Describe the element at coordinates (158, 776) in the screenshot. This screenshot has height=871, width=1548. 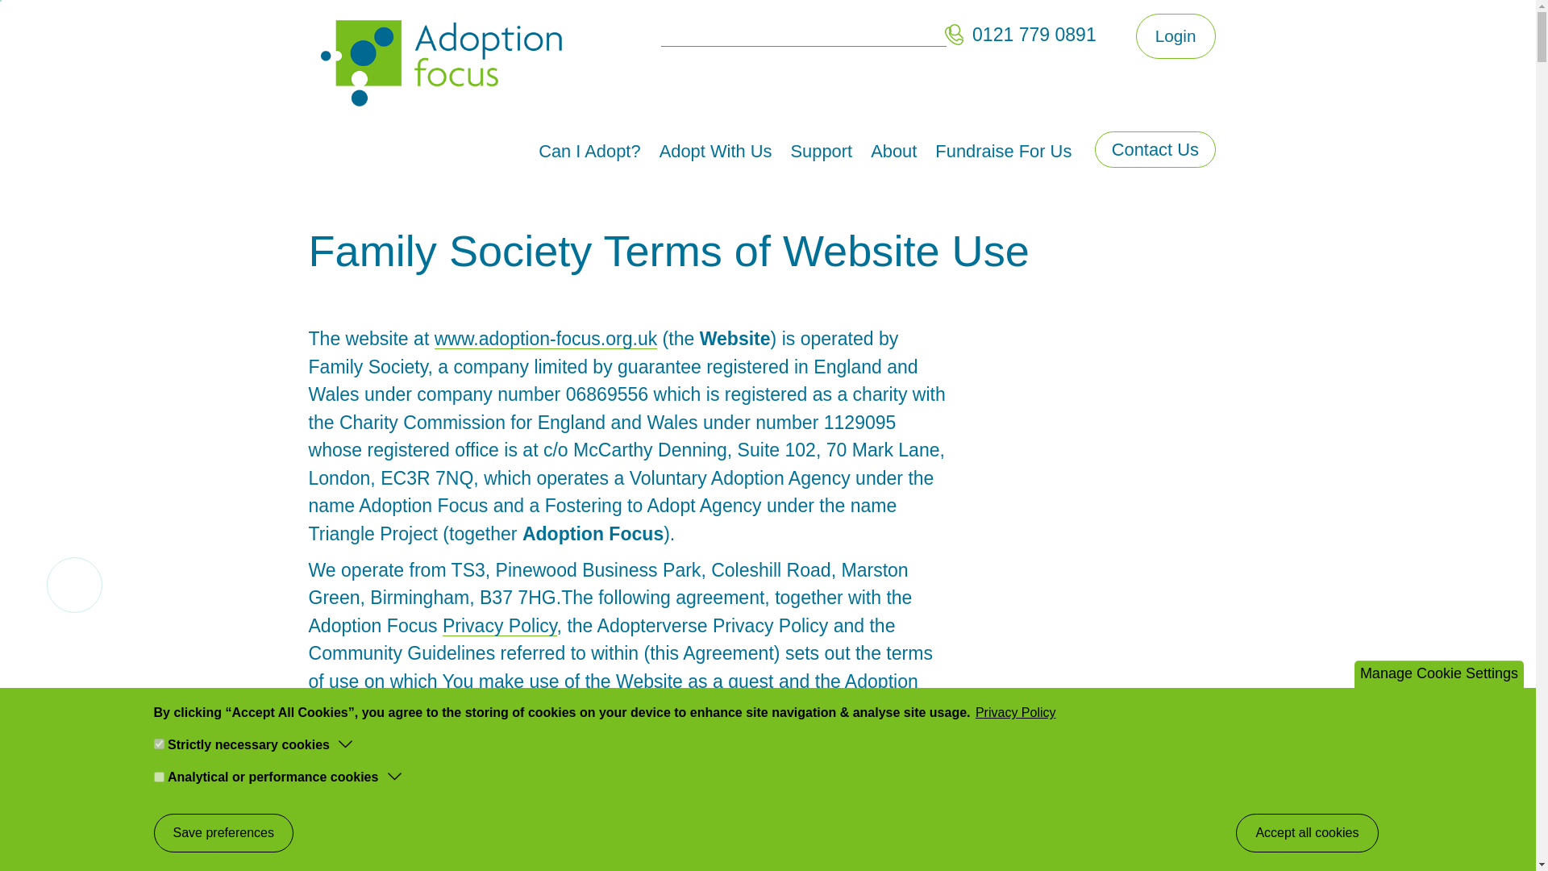
I see `analytical` at that location.